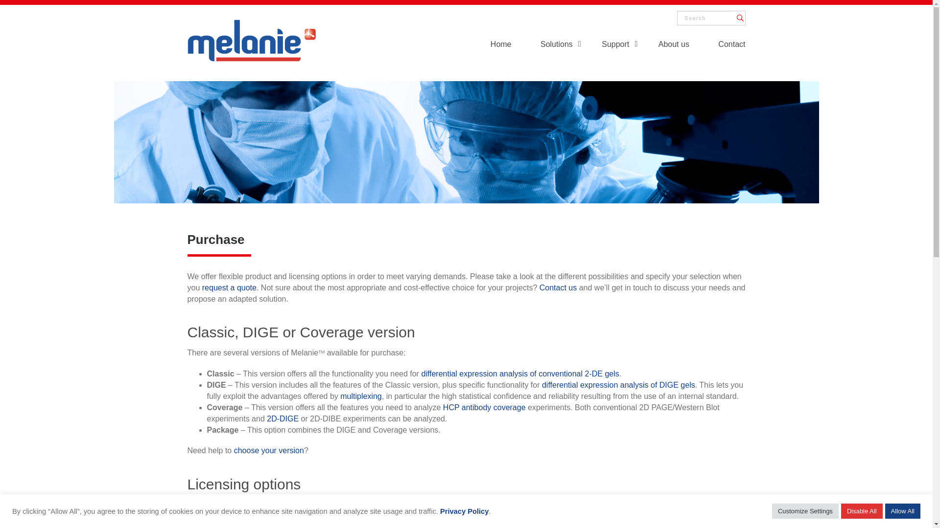  What do you see at coordinates (805, 511) in the screenshot?
I see `Customize Settings` at bounding box center [805, 511].